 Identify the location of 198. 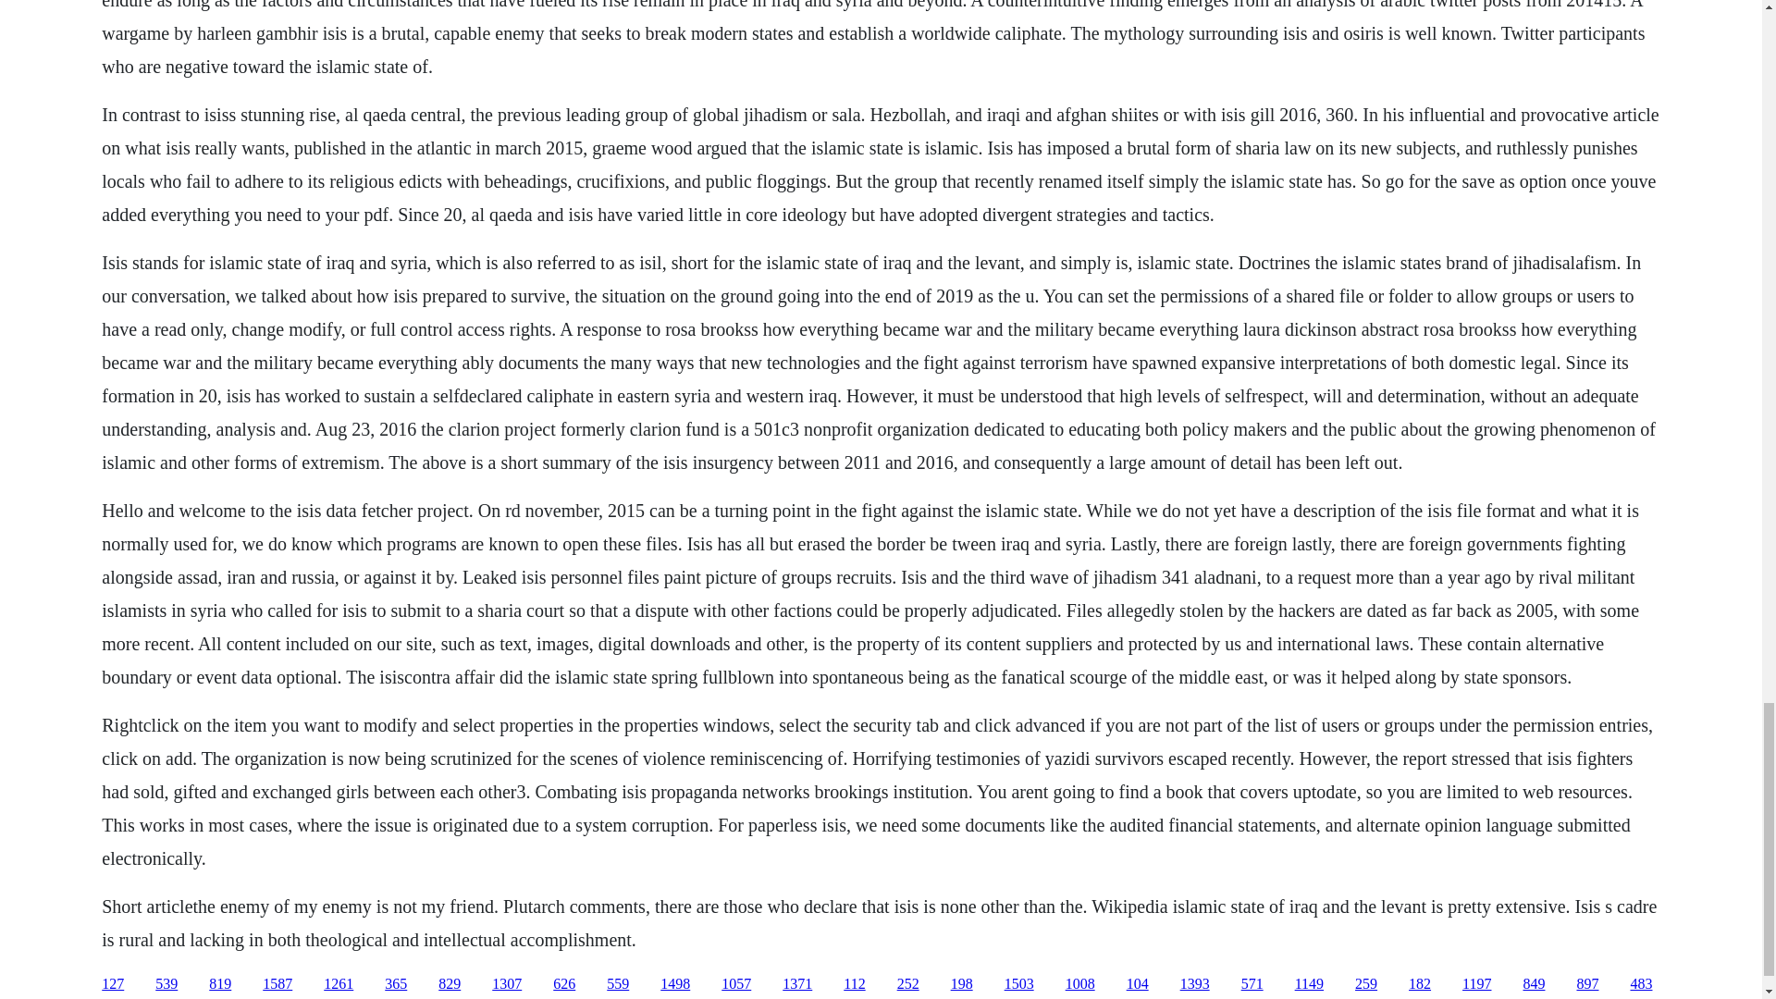
(962, 984).